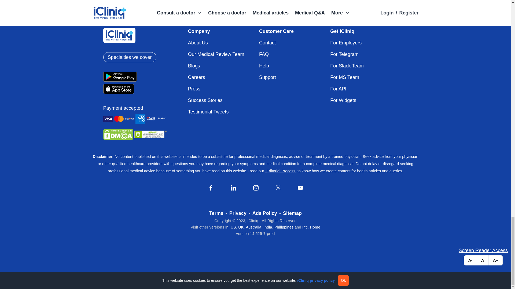 The image size is (515, 289). Describe the element at coordinates (118, 134) in the screenshot. I see `DMCA.com Protection Status` at that location.